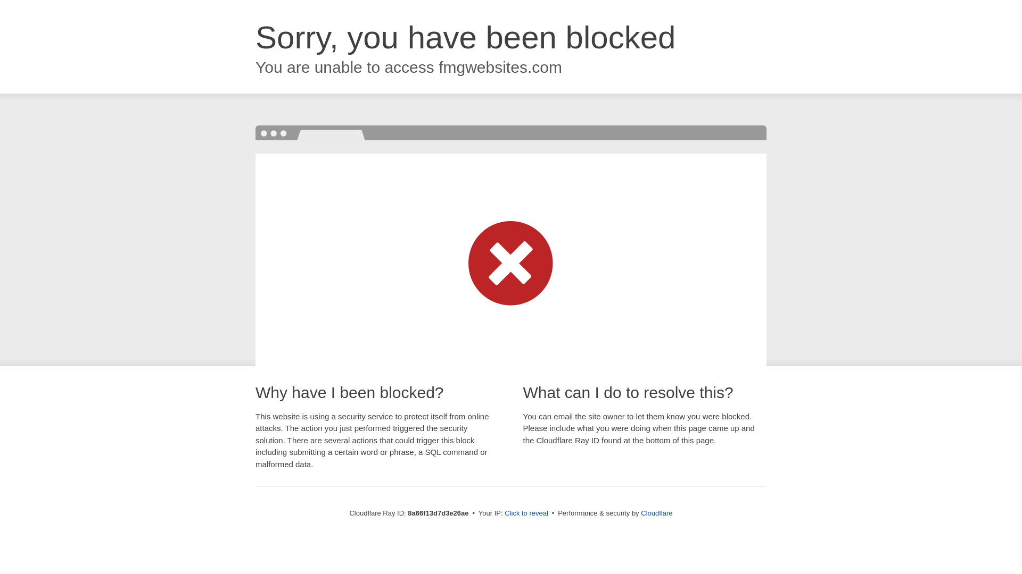 The width and height of the screenshot is (1022, 574). What do you see at coordinates (656, 513) in the screenshot?
I see `Cloudflare` at bounding box center [656, 513].